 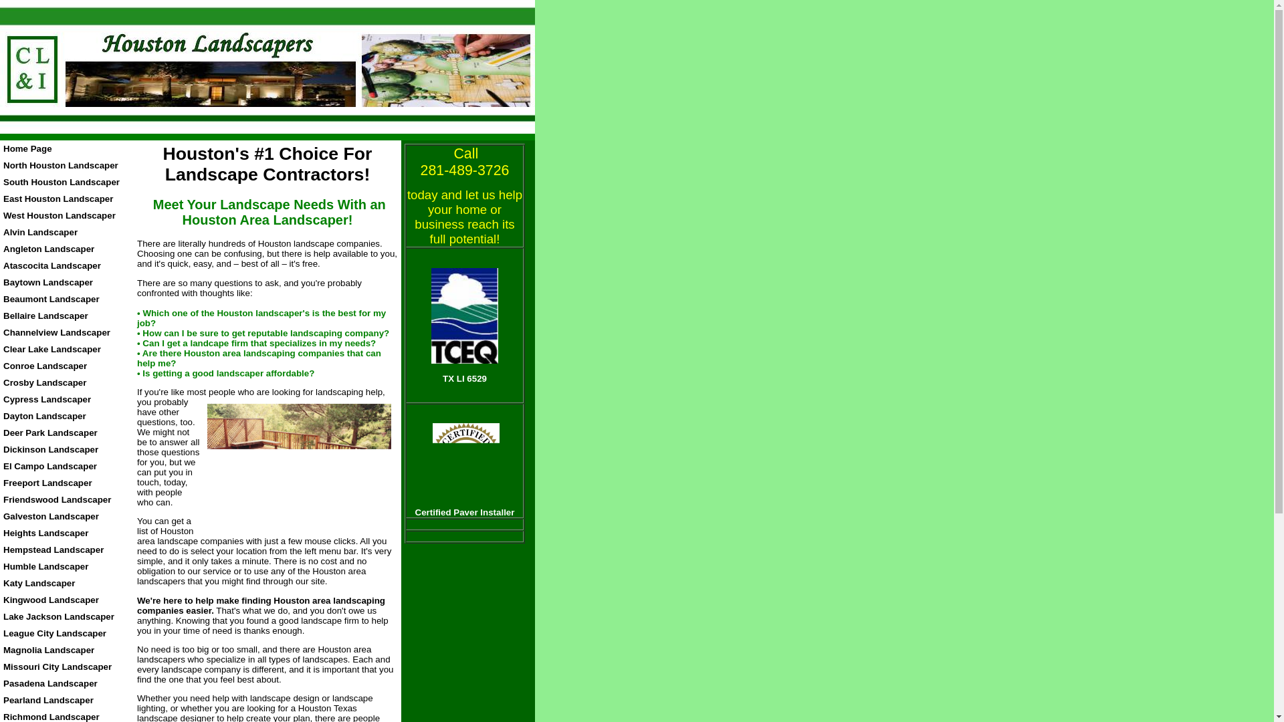 What do you see at coordinates (52, 349) in the screenshot?
I see `Clear Lake Landscaper` at bounding box center [52, 349].